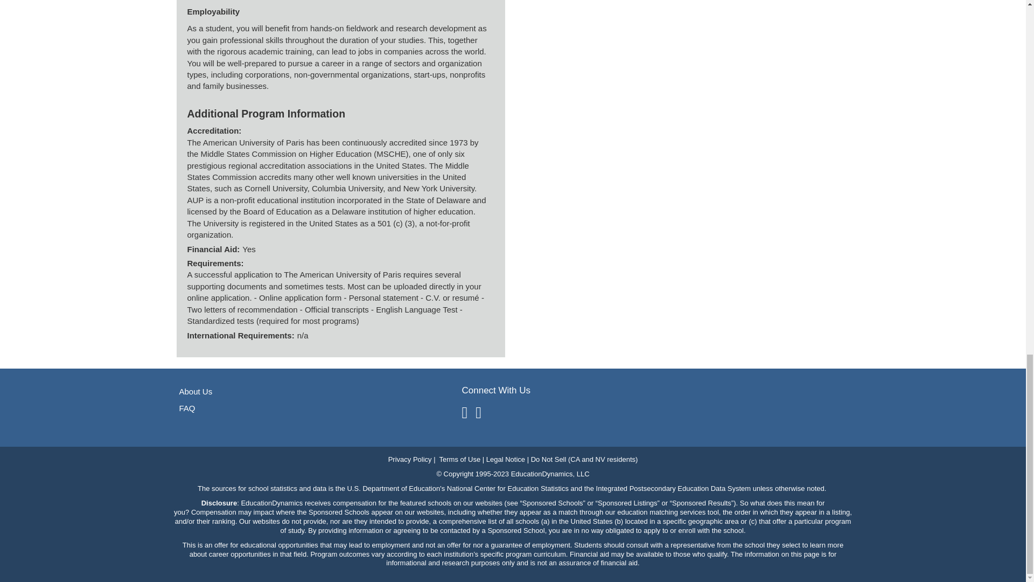  What do you see at coordinates (410, 459) in the screenshot?
I see `Privacy Policy` at bounding box center [410, 459].